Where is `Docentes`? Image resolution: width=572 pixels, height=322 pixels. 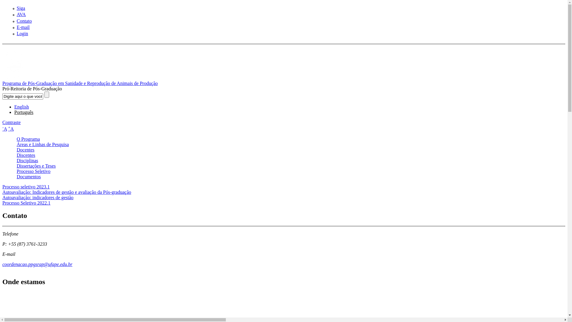 Docentes is located at coordinates (26, 150).